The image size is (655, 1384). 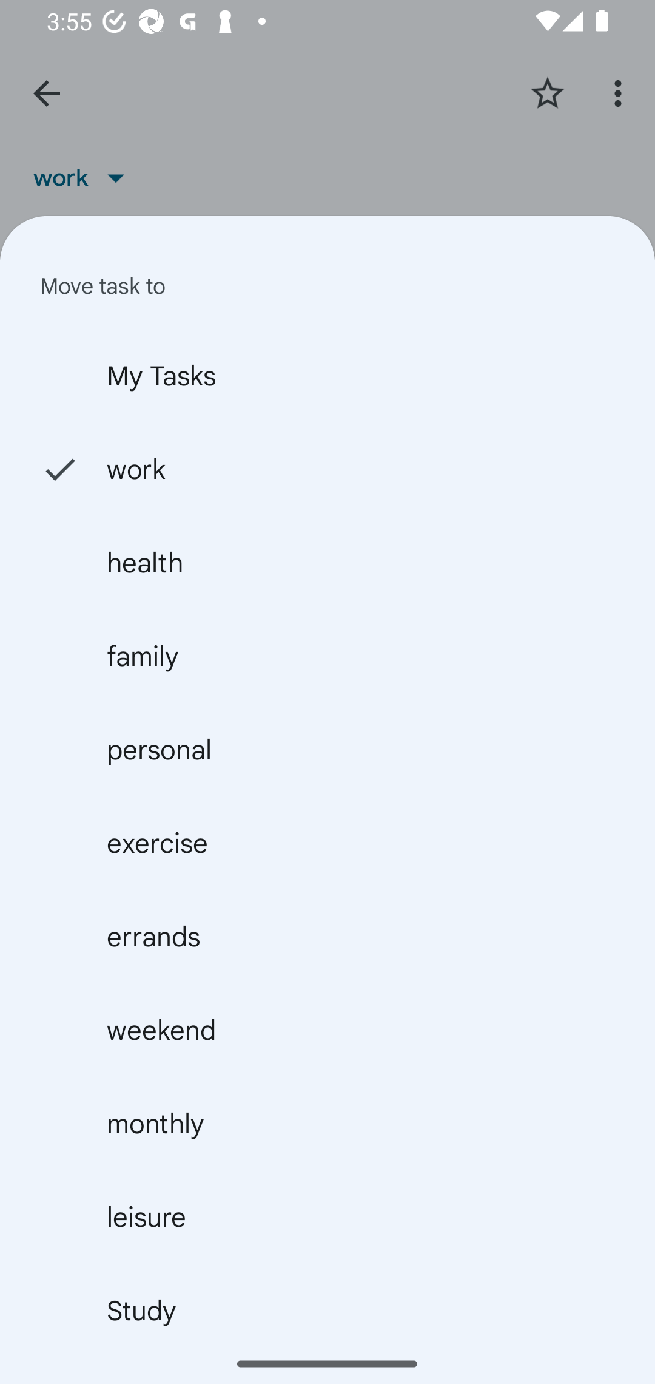 What do you see at coordinates (327, 375) in the screenshot?
I see `My Tasks` at bounding box center [327, 375].